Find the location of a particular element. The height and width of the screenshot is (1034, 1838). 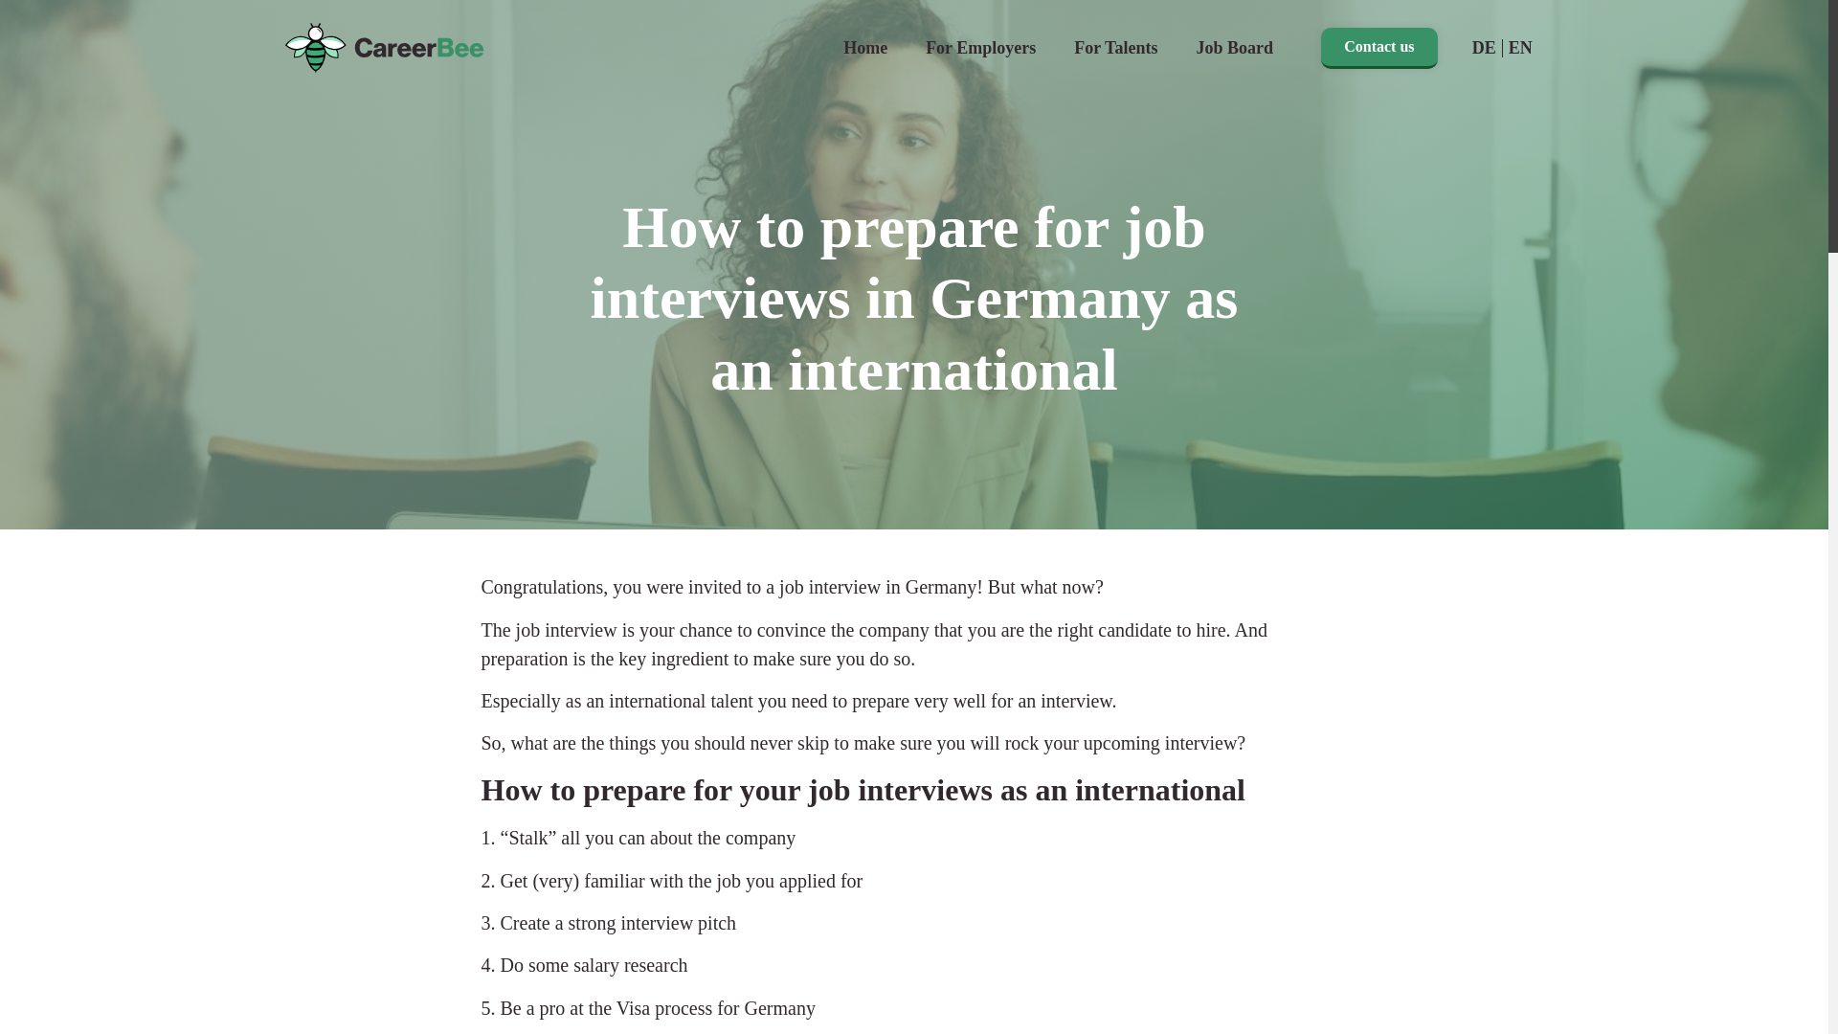

Job Board is located at coordinates (1233, 17).